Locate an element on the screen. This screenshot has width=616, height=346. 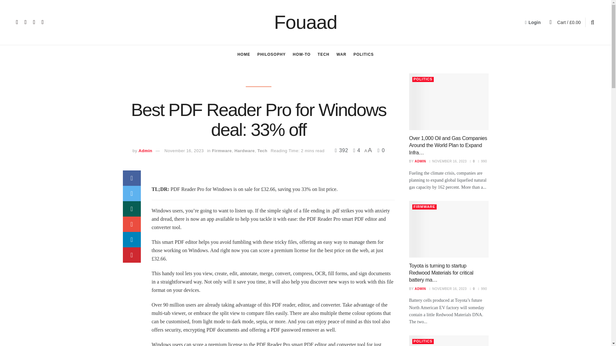
0 is located at coordinates (381, 151).